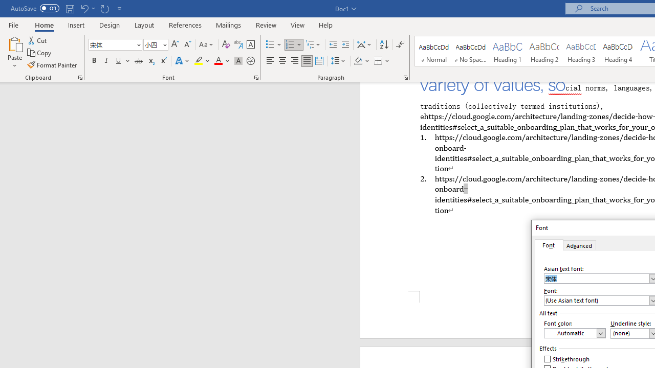 This screenshot has height=368, width=655. Describe the element at coordinates (597, 301) in the screenshot. I see `RichEdit Control` at that location.